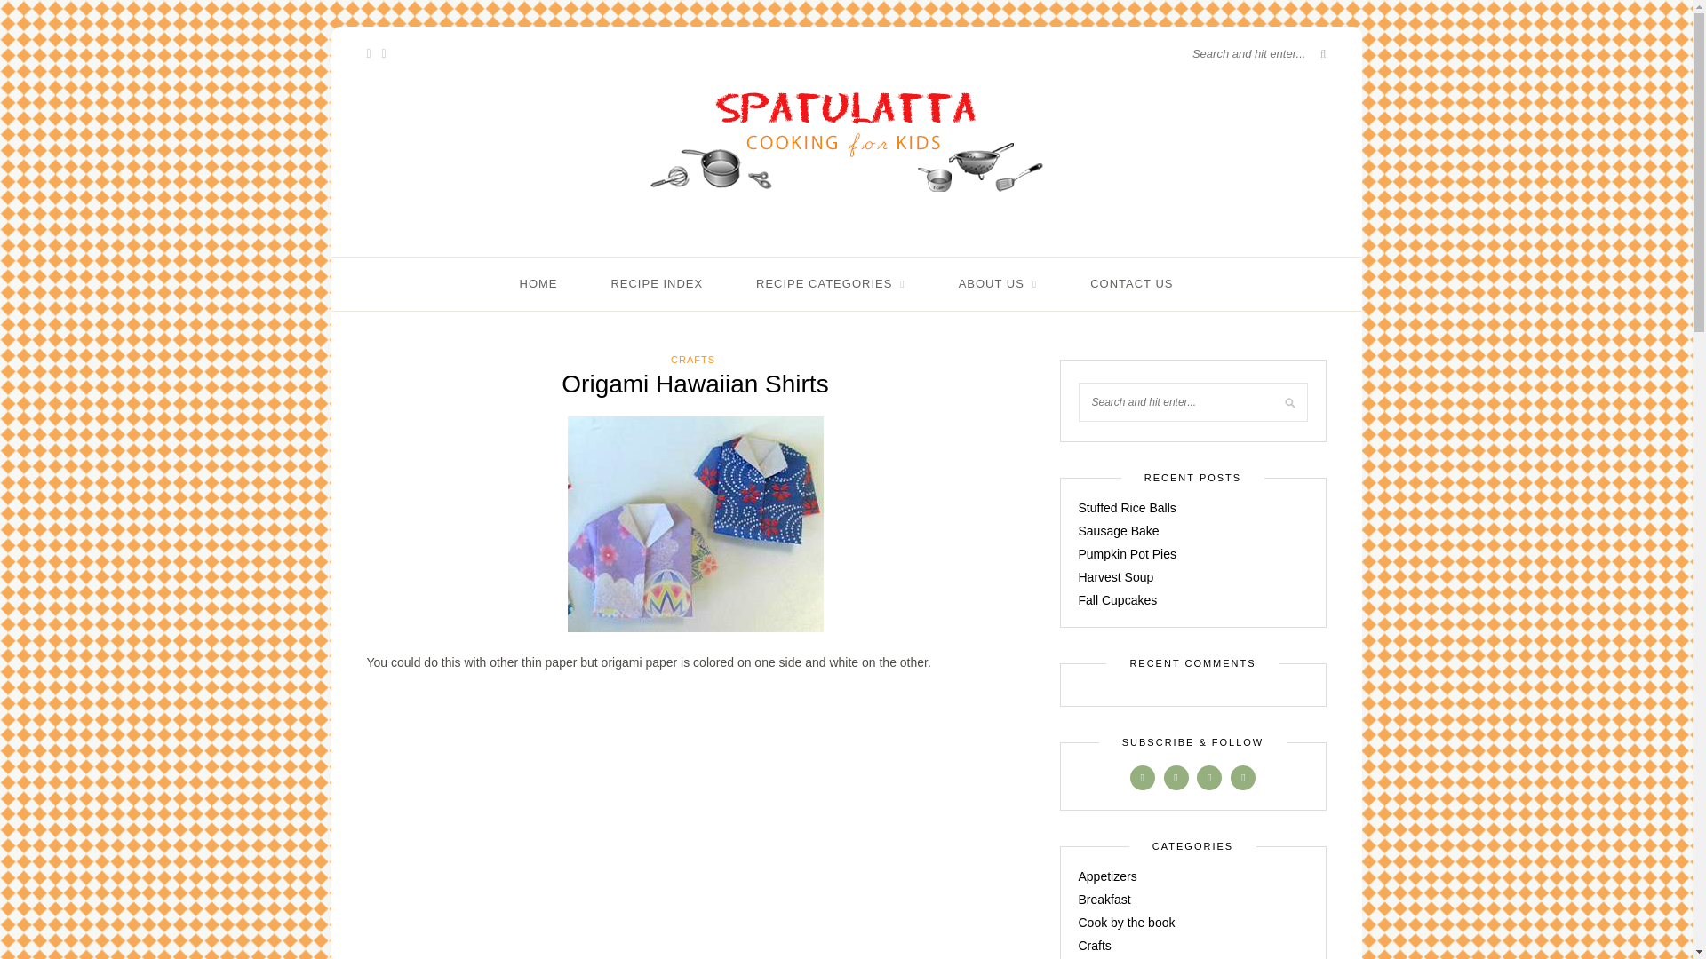 The height and width of the screenshot is (959, 1706). What do you see at coordinates (538, 284) in the screenshot?
I see `HOME` at bounding box center [538, 284].